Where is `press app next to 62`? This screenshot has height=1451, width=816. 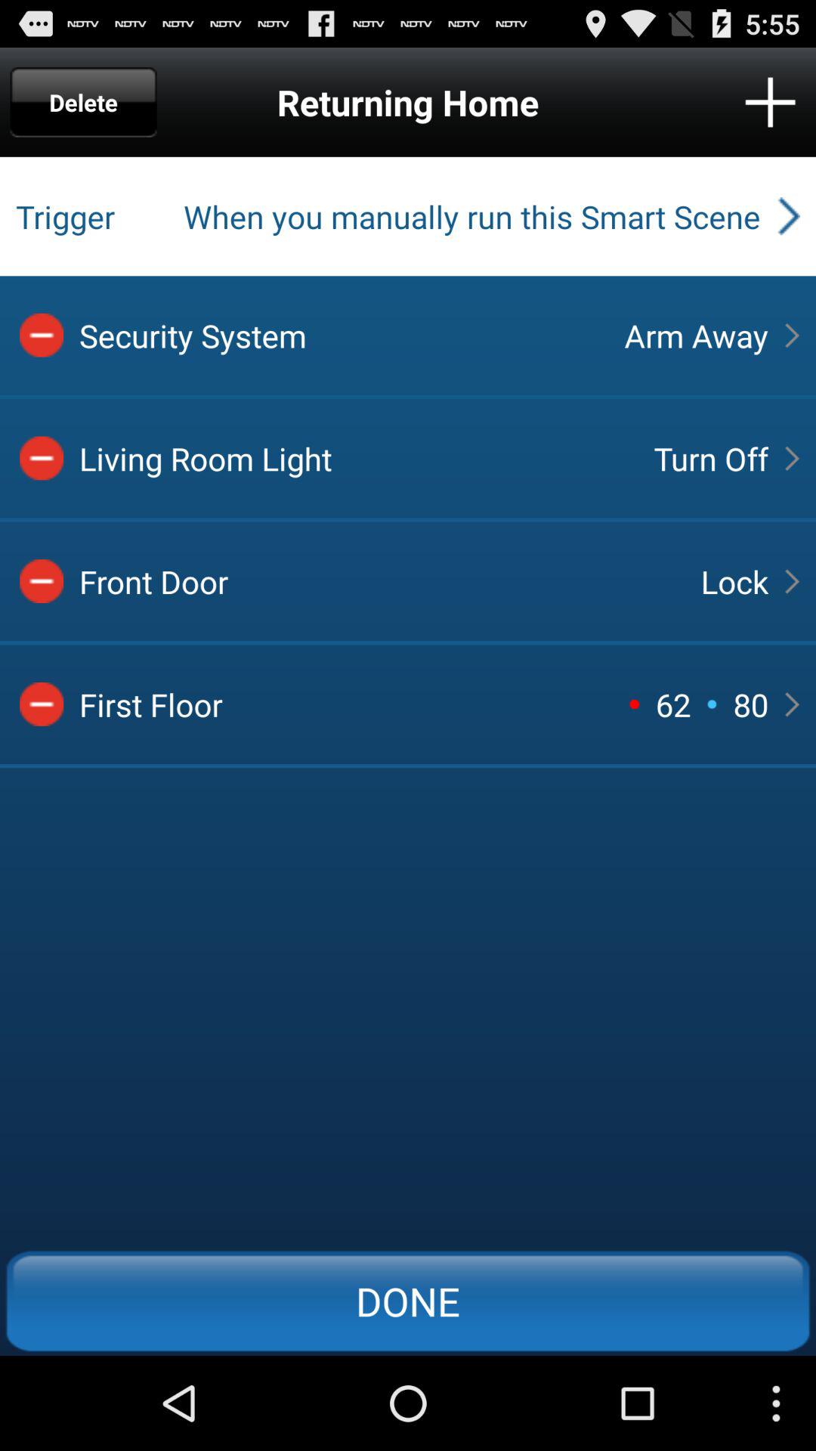 press app next to 62 is located at coordinates (634, 704).